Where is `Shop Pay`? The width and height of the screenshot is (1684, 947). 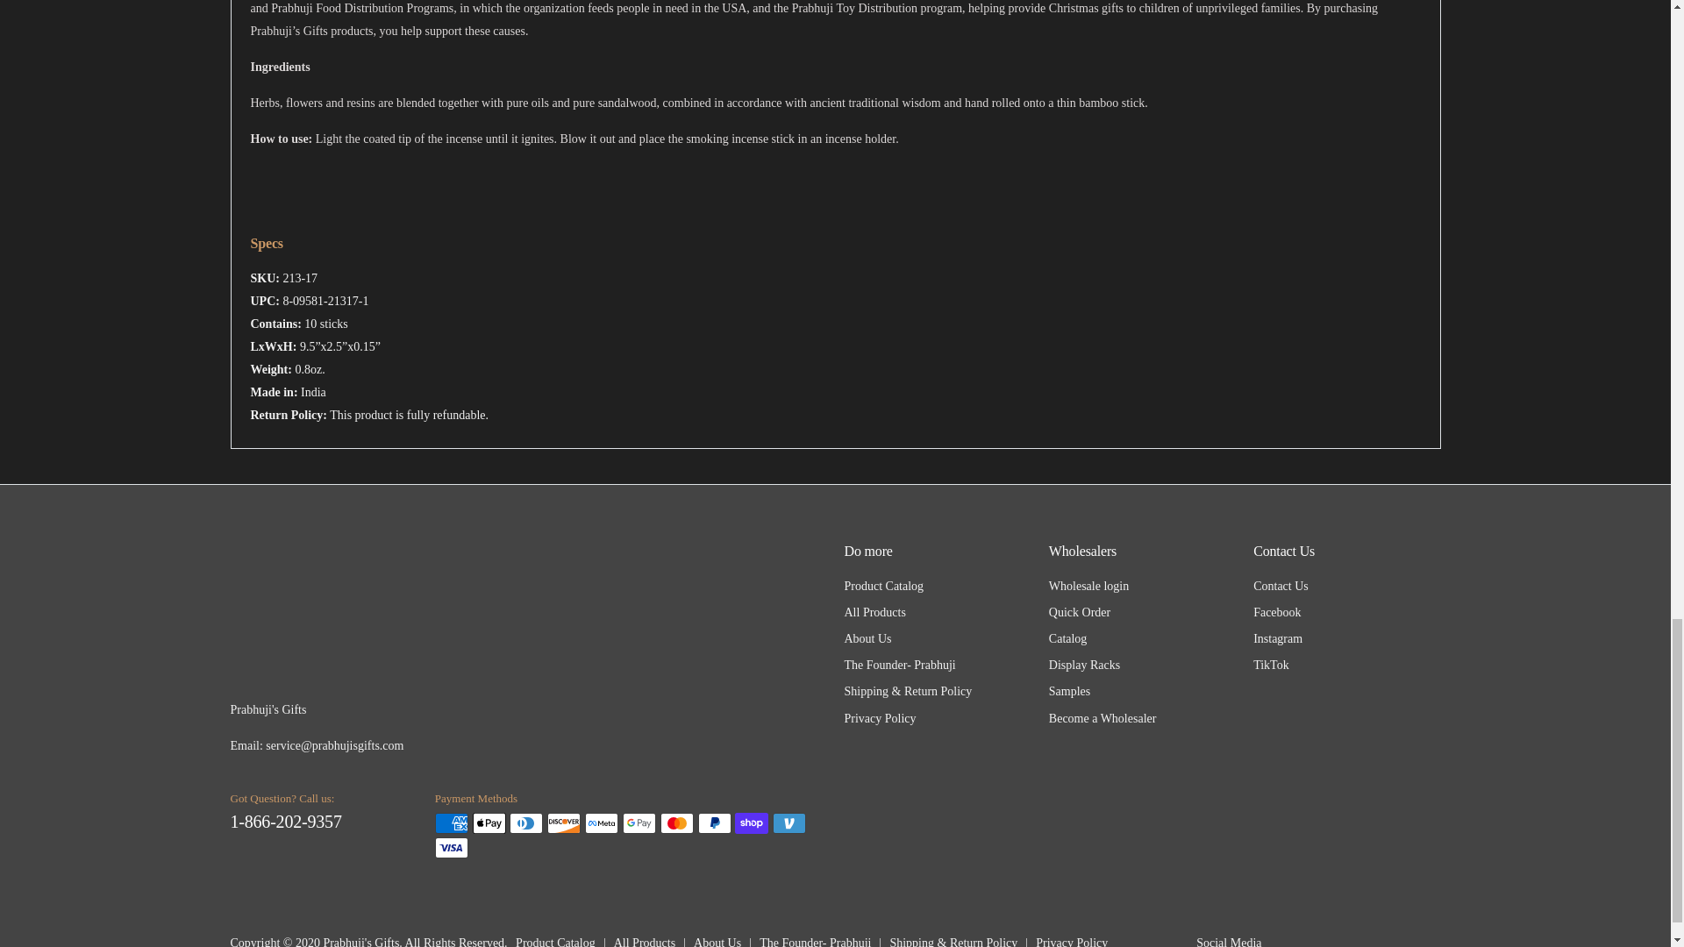 Shop Pay is located at coordinates (751, 822).